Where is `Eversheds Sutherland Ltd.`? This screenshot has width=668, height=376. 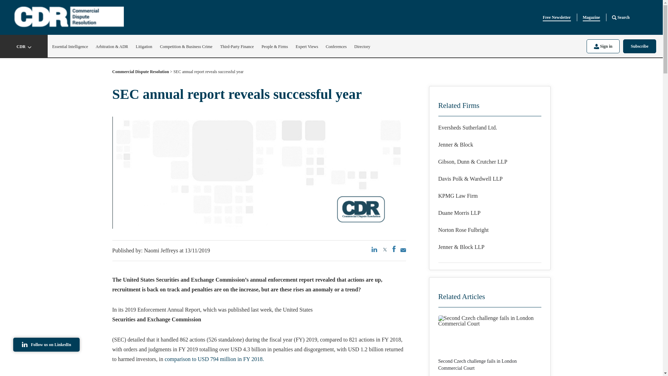 Eversheds Sutherland Ltd. is located at coordinates (490, 127).